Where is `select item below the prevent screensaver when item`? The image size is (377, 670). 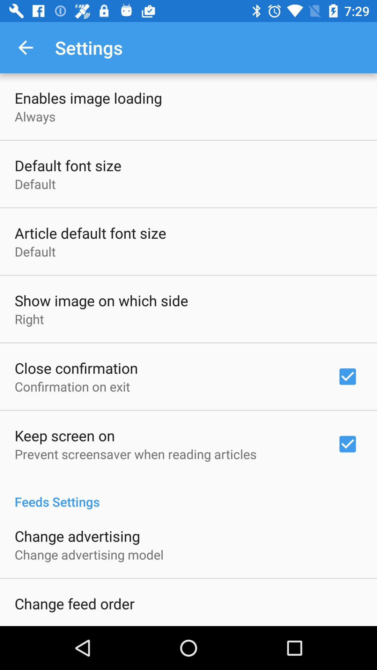 select item below the prevent screensaver when item is located at coordinates (188, 494).